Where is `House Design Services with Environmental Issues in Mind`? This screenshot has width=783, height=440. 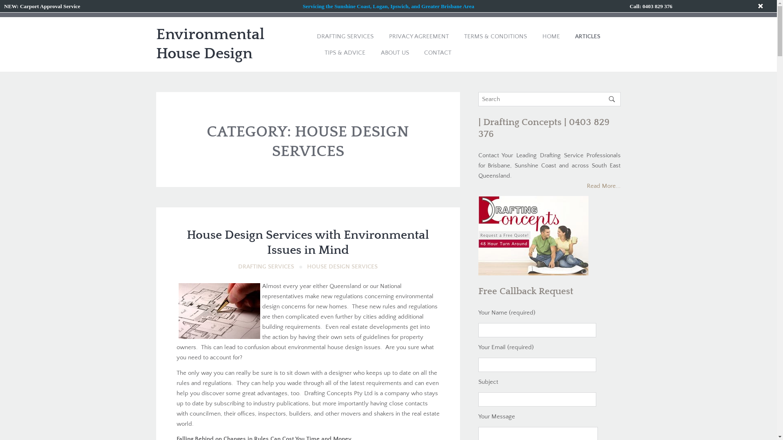 House Design Services with Environmental Issues in Mind is located at coordinates (308, 243).